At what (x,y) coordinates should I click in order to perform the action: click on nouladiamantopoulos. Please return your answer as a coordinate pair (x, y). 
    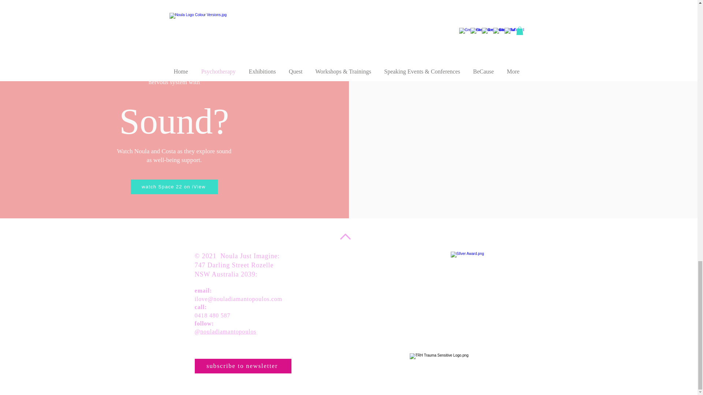
    Looking at the image, I should click on (228, 331).